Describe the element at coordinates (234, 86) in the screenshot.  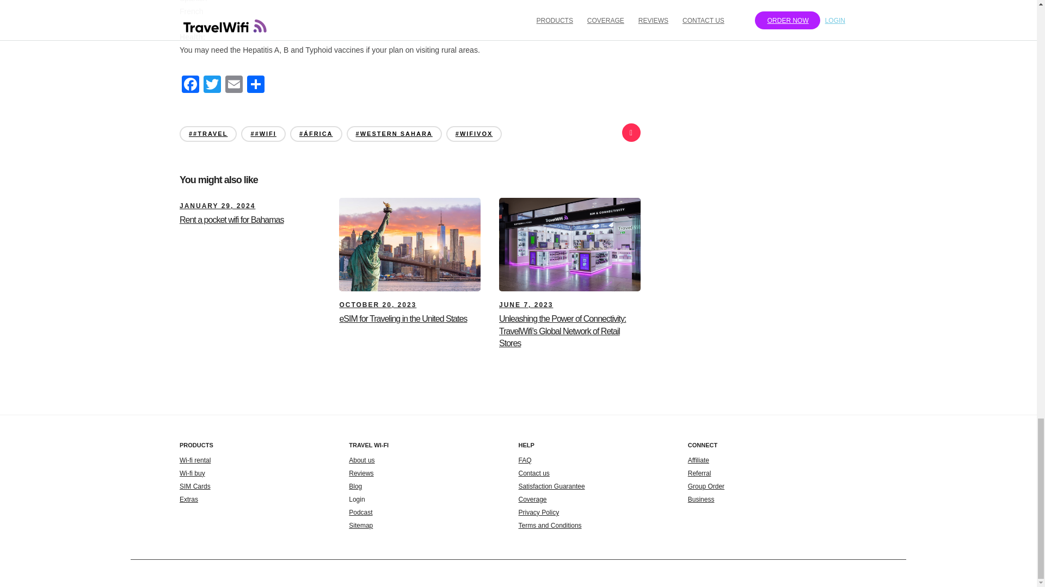
I see `Email` at that location.